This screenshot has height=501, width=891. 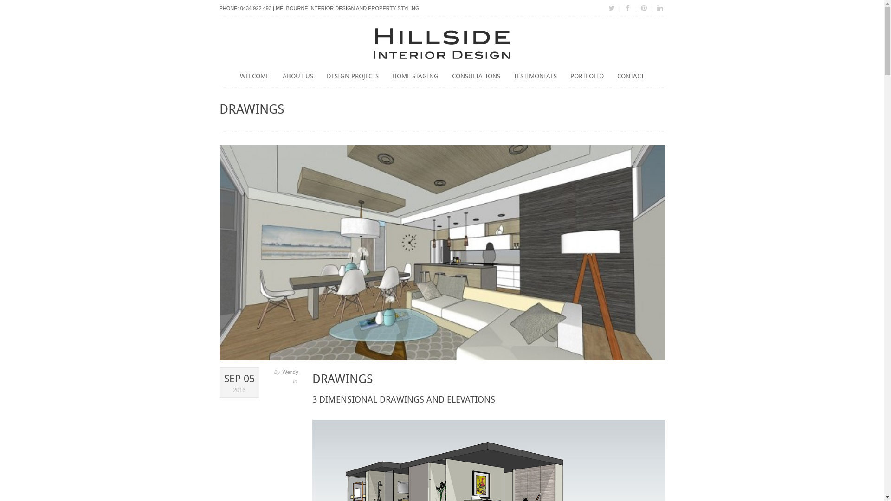 I want to click on ABOUT US, so click(x=298, y=77).